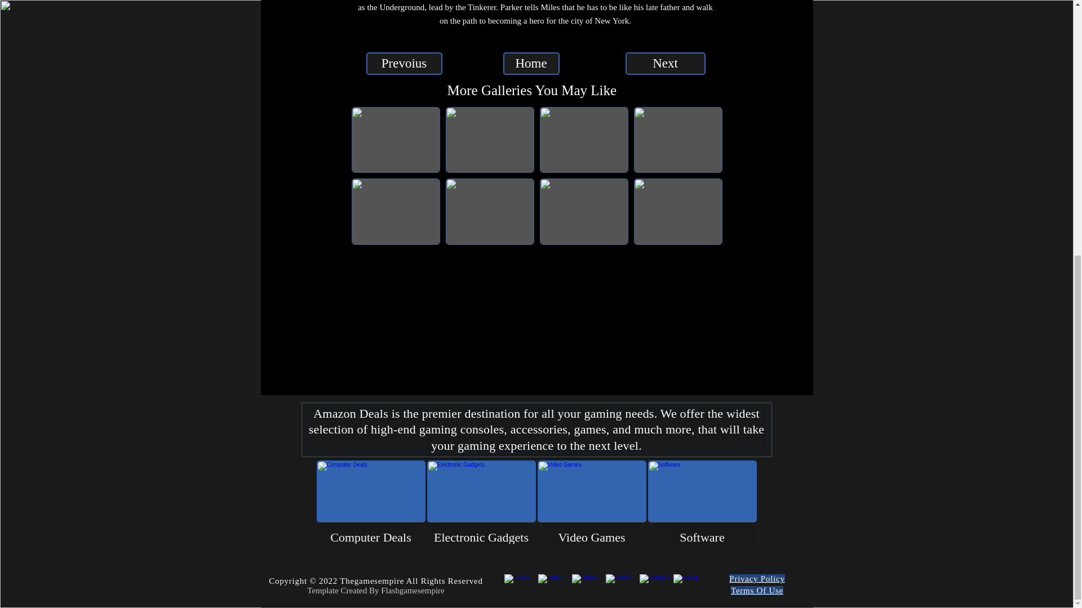 The image size is (1082, 608). Describe the element at coordinates (481, 504) in the screenshot. I see `Electronic Gadgets` at that location.